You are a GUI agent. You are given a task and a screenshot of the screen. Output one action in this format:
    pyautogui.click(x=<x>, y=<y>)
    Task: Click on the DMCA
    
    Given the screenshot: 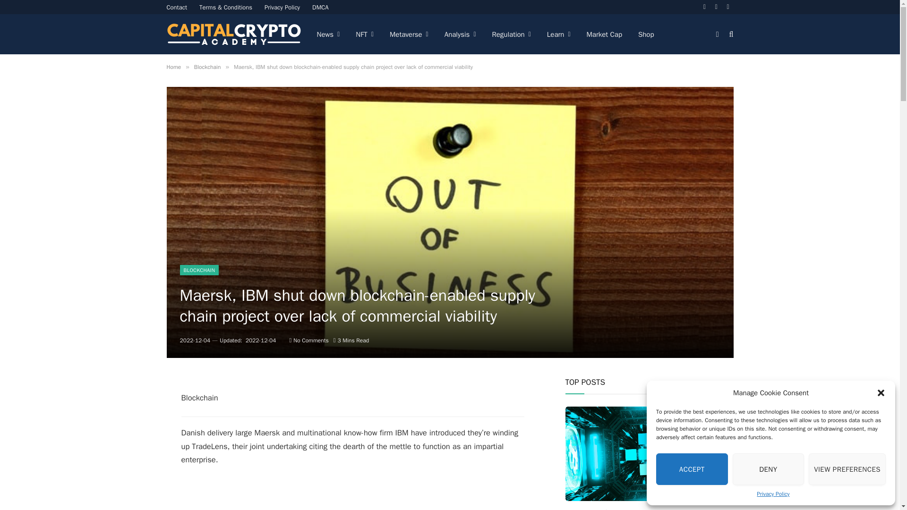 What is the action you would take?
    pyautogui.click(x=320, y=7)
    